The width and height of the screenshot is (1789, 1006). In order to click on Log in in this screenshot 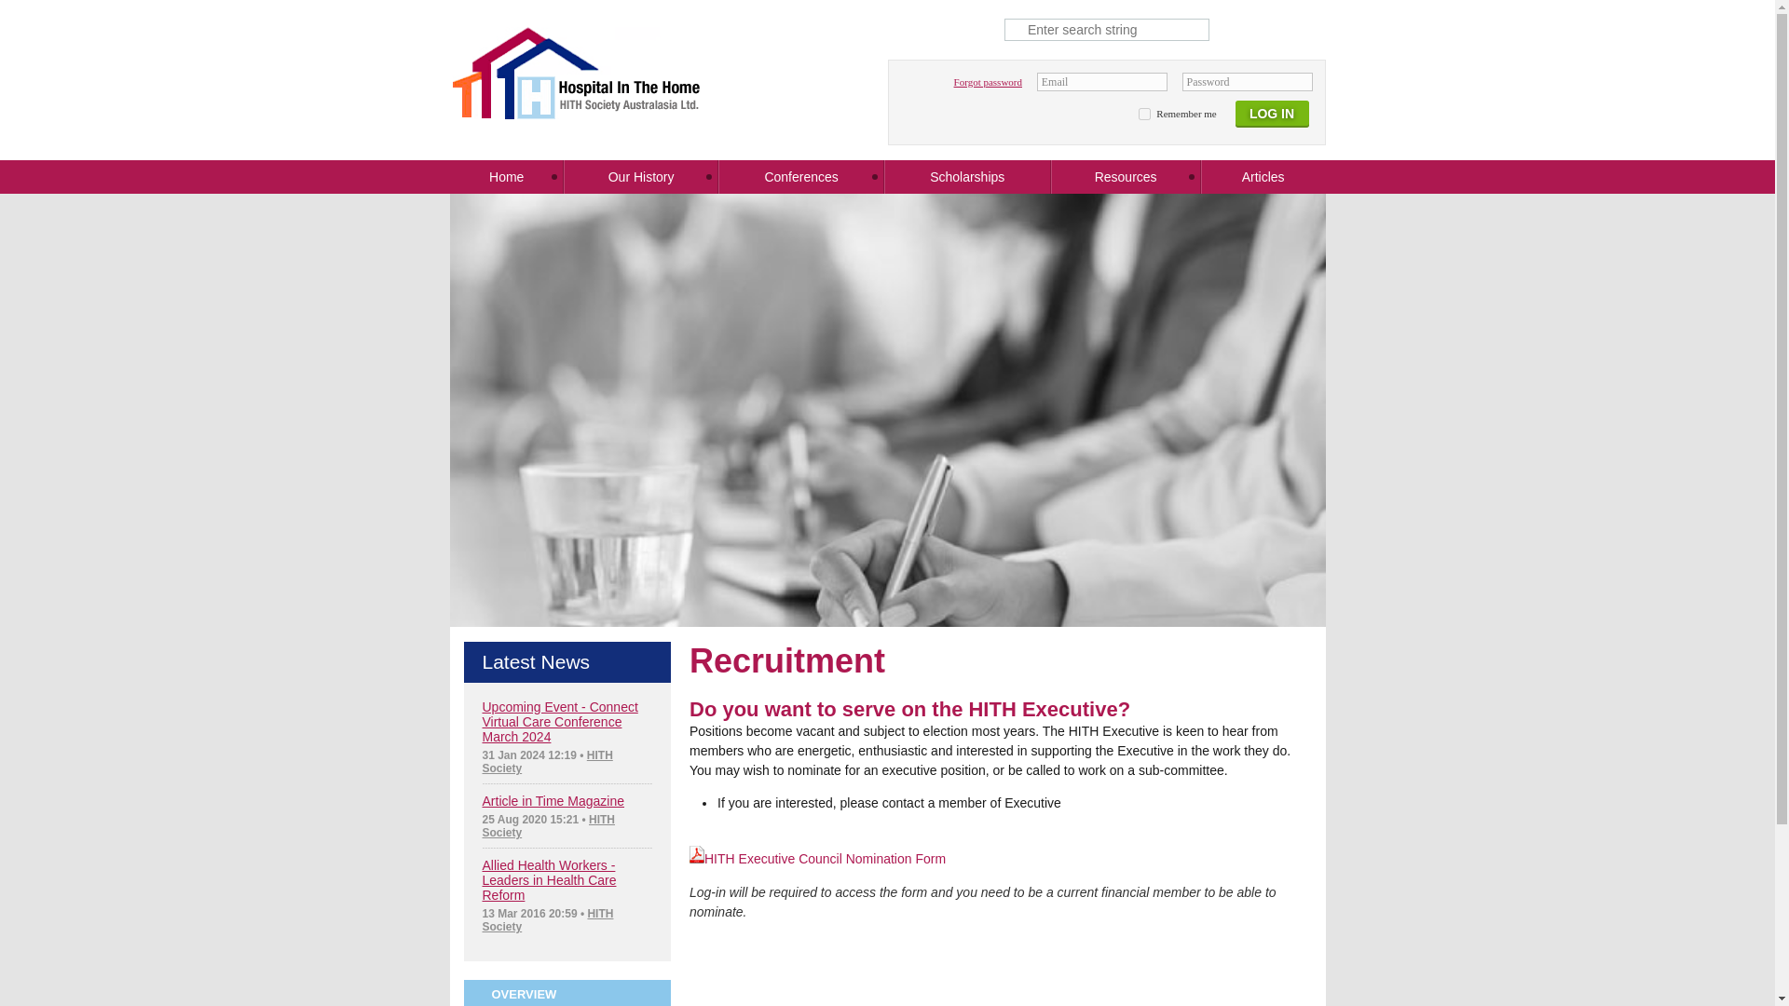, I will do `click(1271, 117)`.